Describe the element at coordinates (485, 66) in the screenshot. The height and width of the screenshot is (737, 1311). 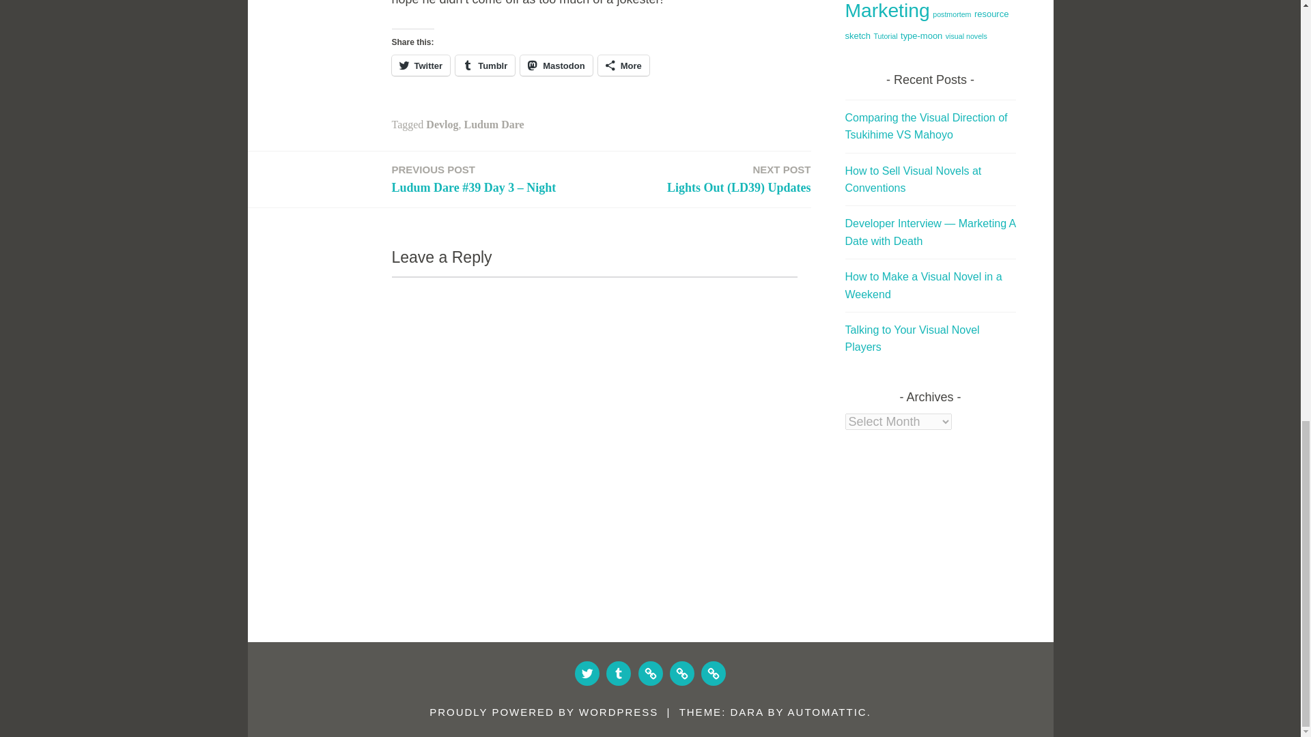
I see `Click to share on Tumblr` at that location.